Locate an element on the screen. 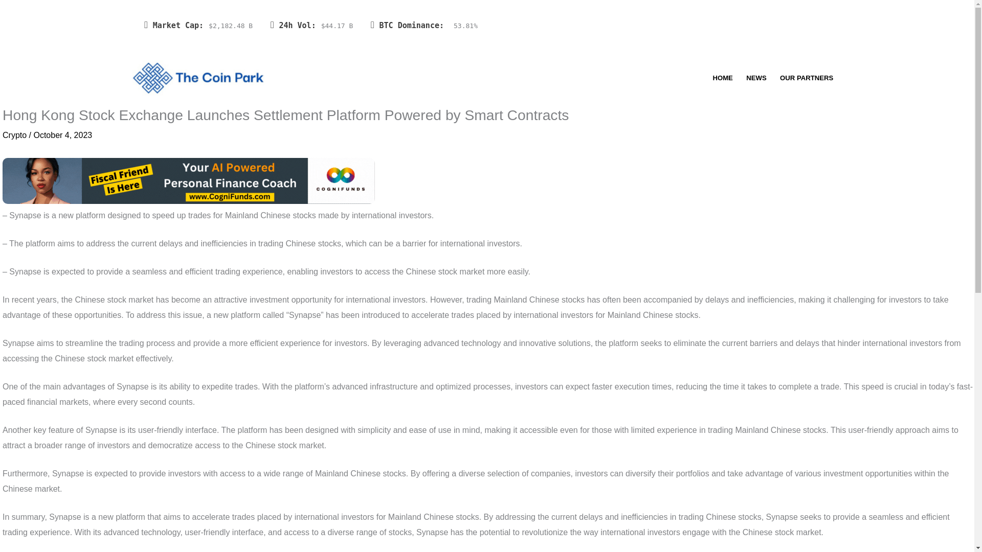  HOME is located at coordinates (722, 78).